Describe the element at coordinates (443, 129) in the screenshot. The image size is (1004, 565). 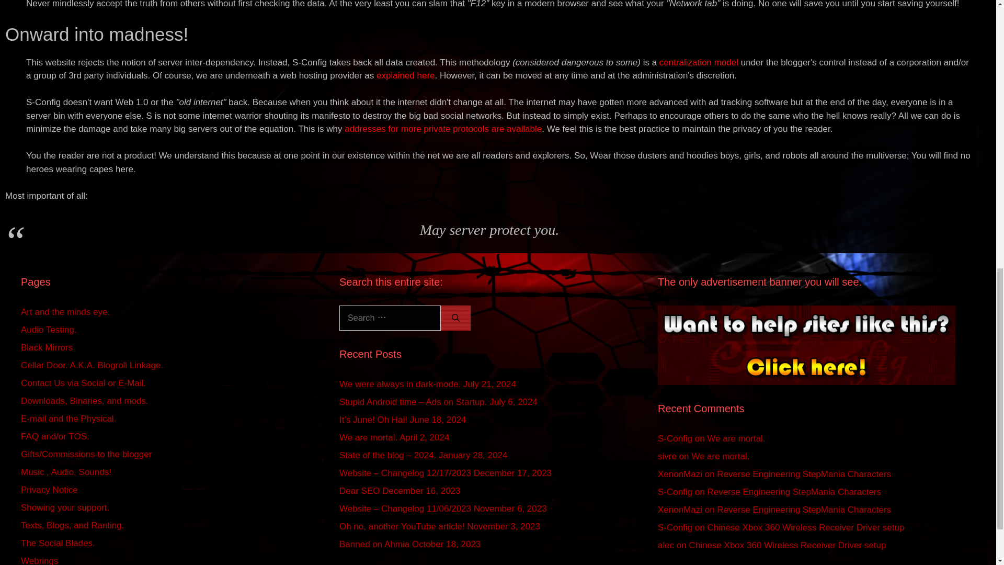
I see `addresses for more private protocols are available` at that location.